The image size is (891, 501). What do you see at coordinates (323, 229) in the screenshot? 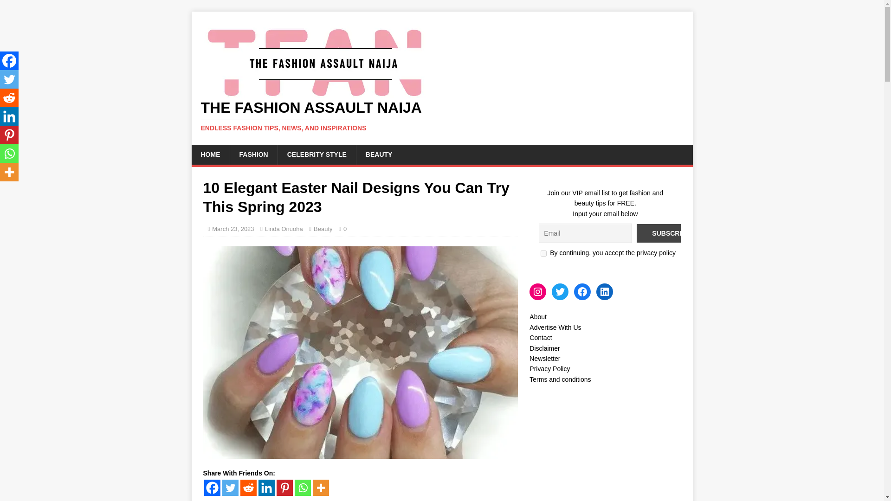
I see `Beauty` at bounding box center [323, 229].